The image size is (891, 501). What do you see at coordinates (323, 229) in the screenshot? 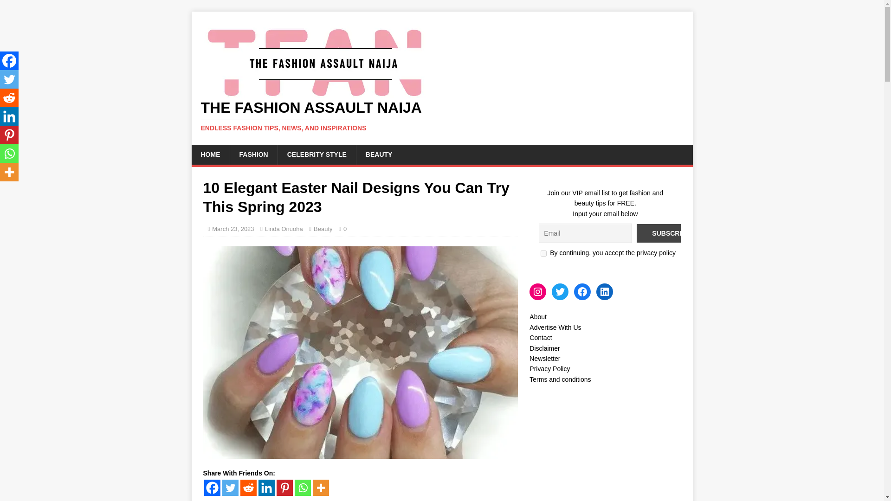
I see `Beauty` at bounding box center [323, 229].